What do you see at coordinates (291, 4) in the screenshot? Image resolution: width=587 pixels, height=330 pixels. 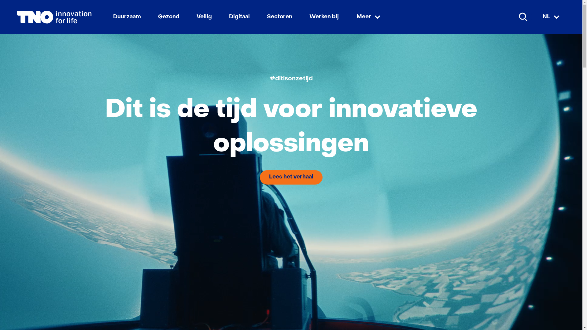 I see `Ga naar inhoud` at bounding box center [291, 4].